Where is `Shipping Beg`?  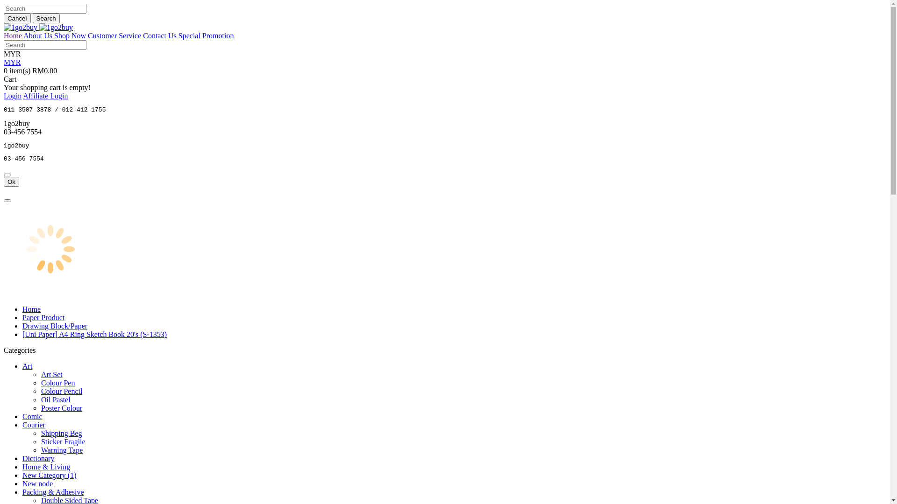 Shipping Beg is located at coordinates (62, 433).